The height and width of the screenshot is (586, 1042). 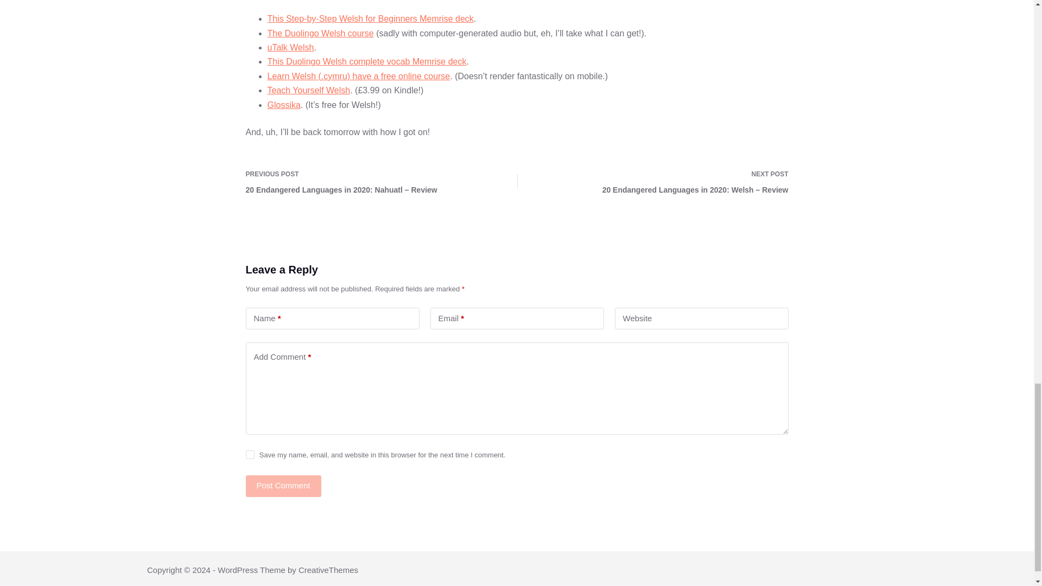 I want to click on Teach Yourself Welsh, so click(x=308, y=90).